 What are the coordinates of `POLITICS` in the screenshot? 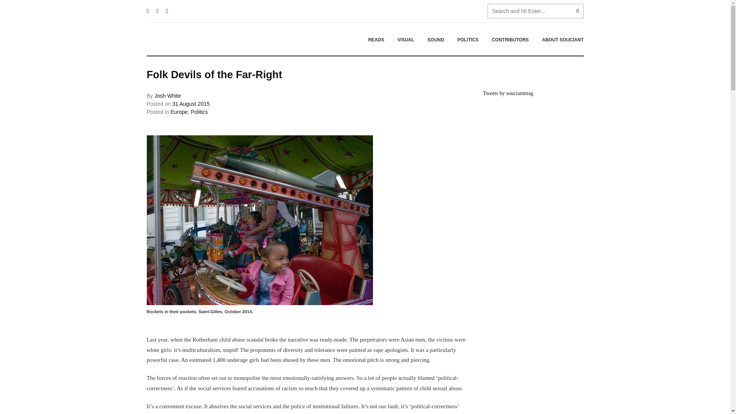 It's located at (468, 39).